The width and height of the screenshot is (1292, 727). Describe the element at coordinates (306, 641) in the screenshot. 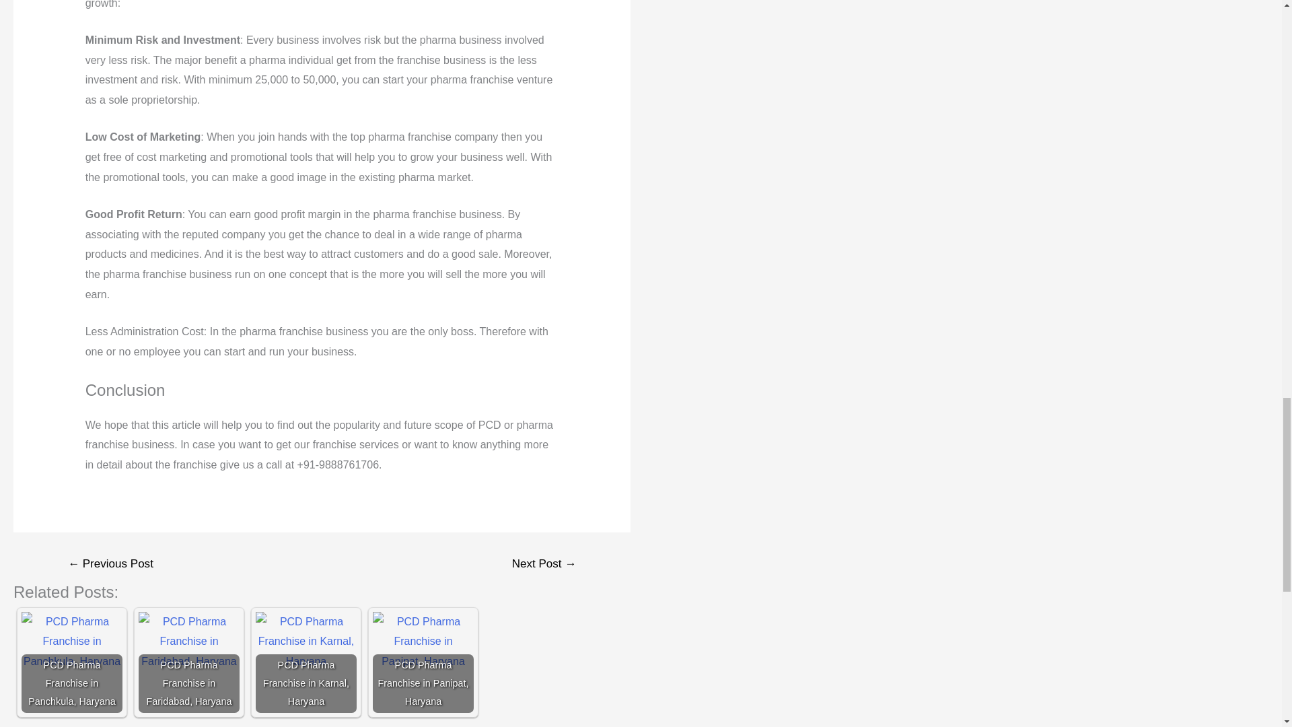

I see `PCD Pharma Franchise in Karnal, Haryana` at that location.